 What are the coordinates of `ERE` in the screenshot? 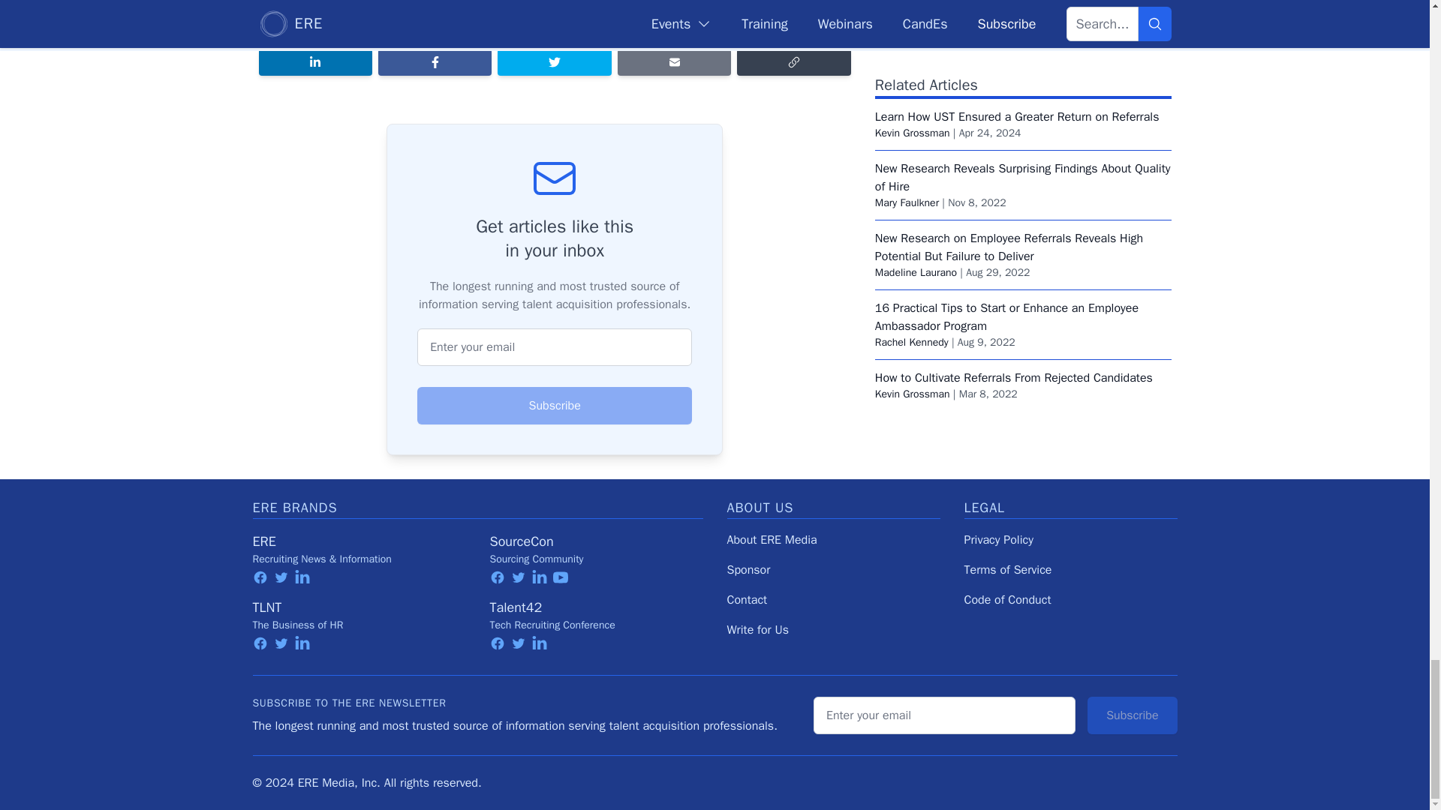 It's located at (263, 541).